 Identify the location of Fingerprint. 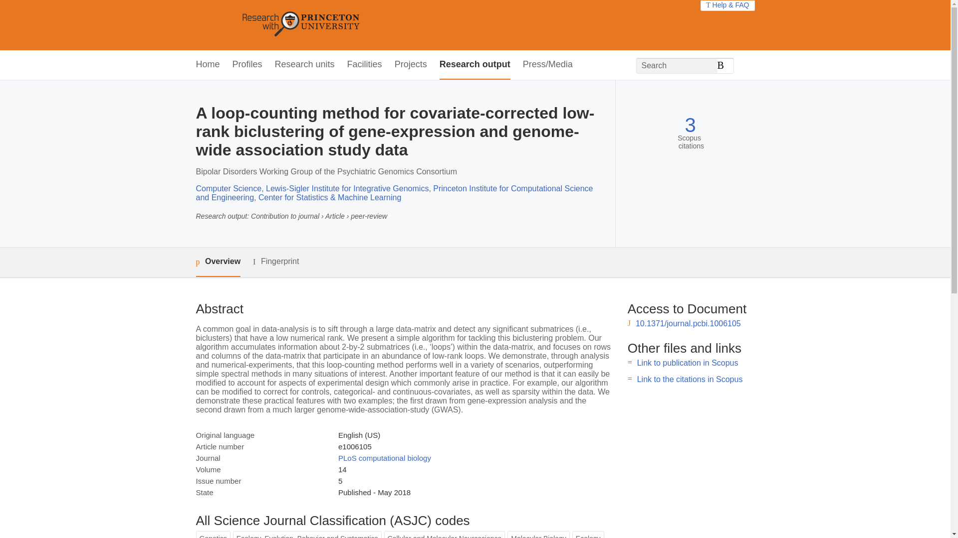
(275, 262).